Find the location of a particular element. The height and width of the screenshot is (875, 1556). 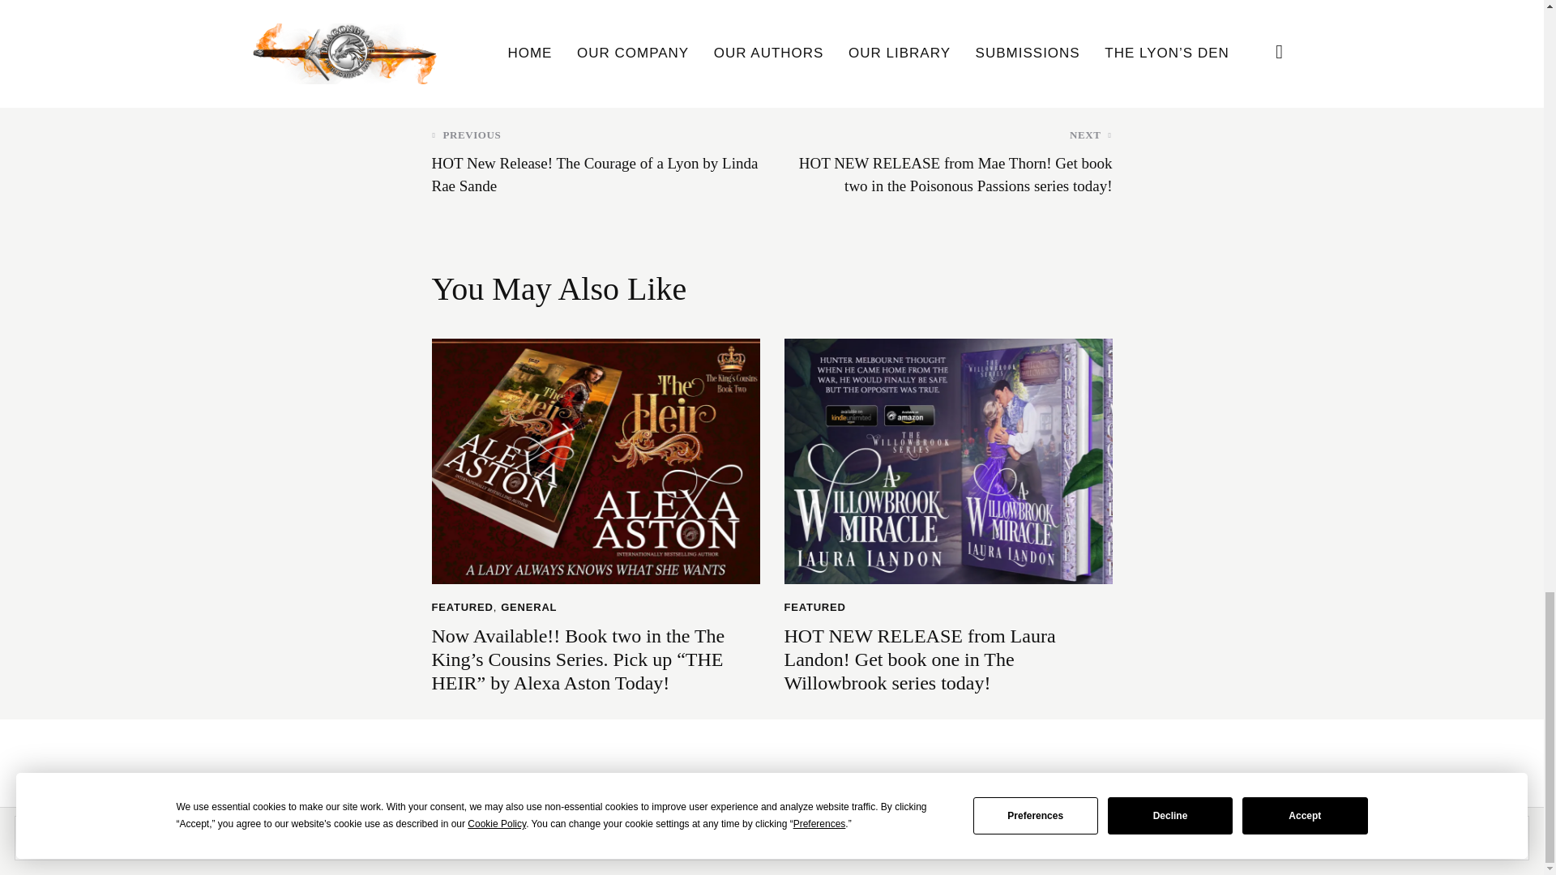

Like is located at coordinates (455, 36).